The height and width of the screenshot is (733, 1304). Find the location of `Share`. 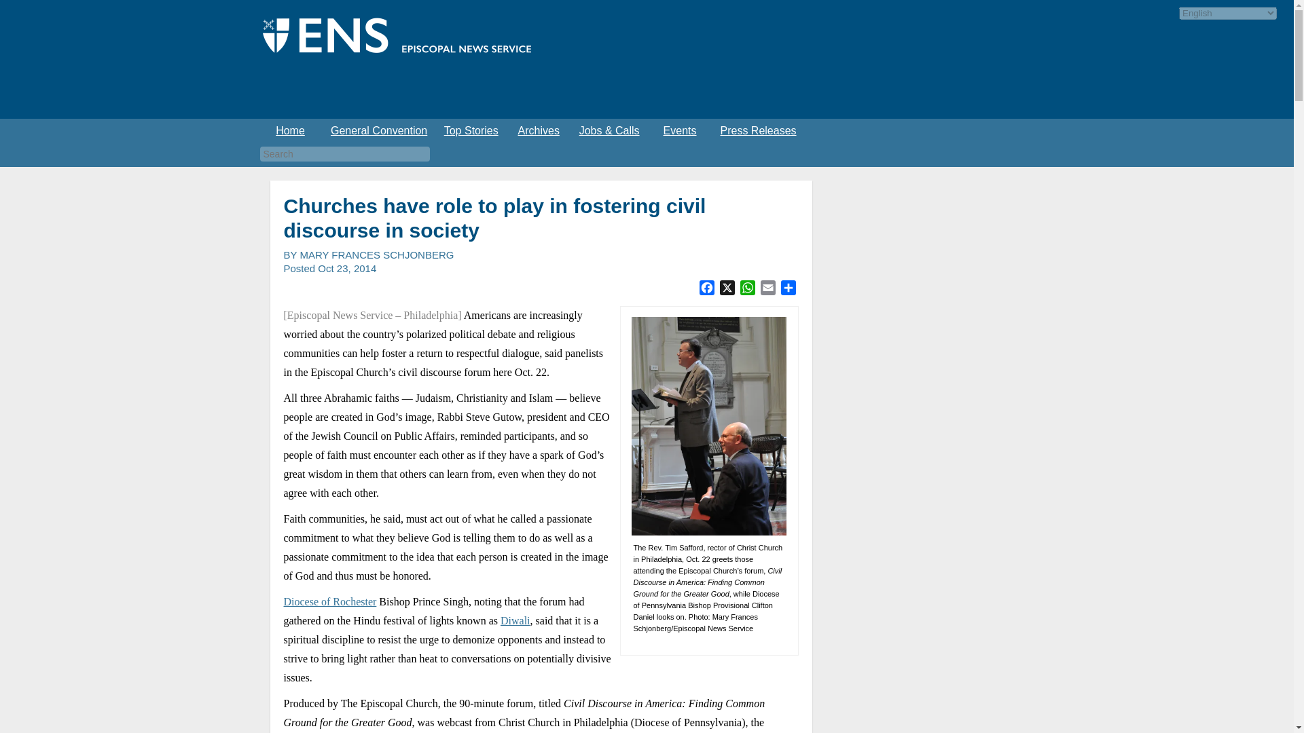

Share is located at coordinates (788, 289).